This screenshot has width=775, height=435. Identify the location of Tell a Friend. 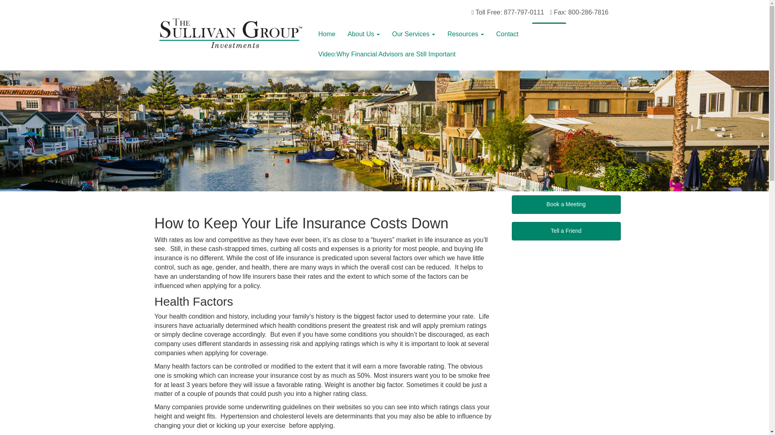
(566, 231).